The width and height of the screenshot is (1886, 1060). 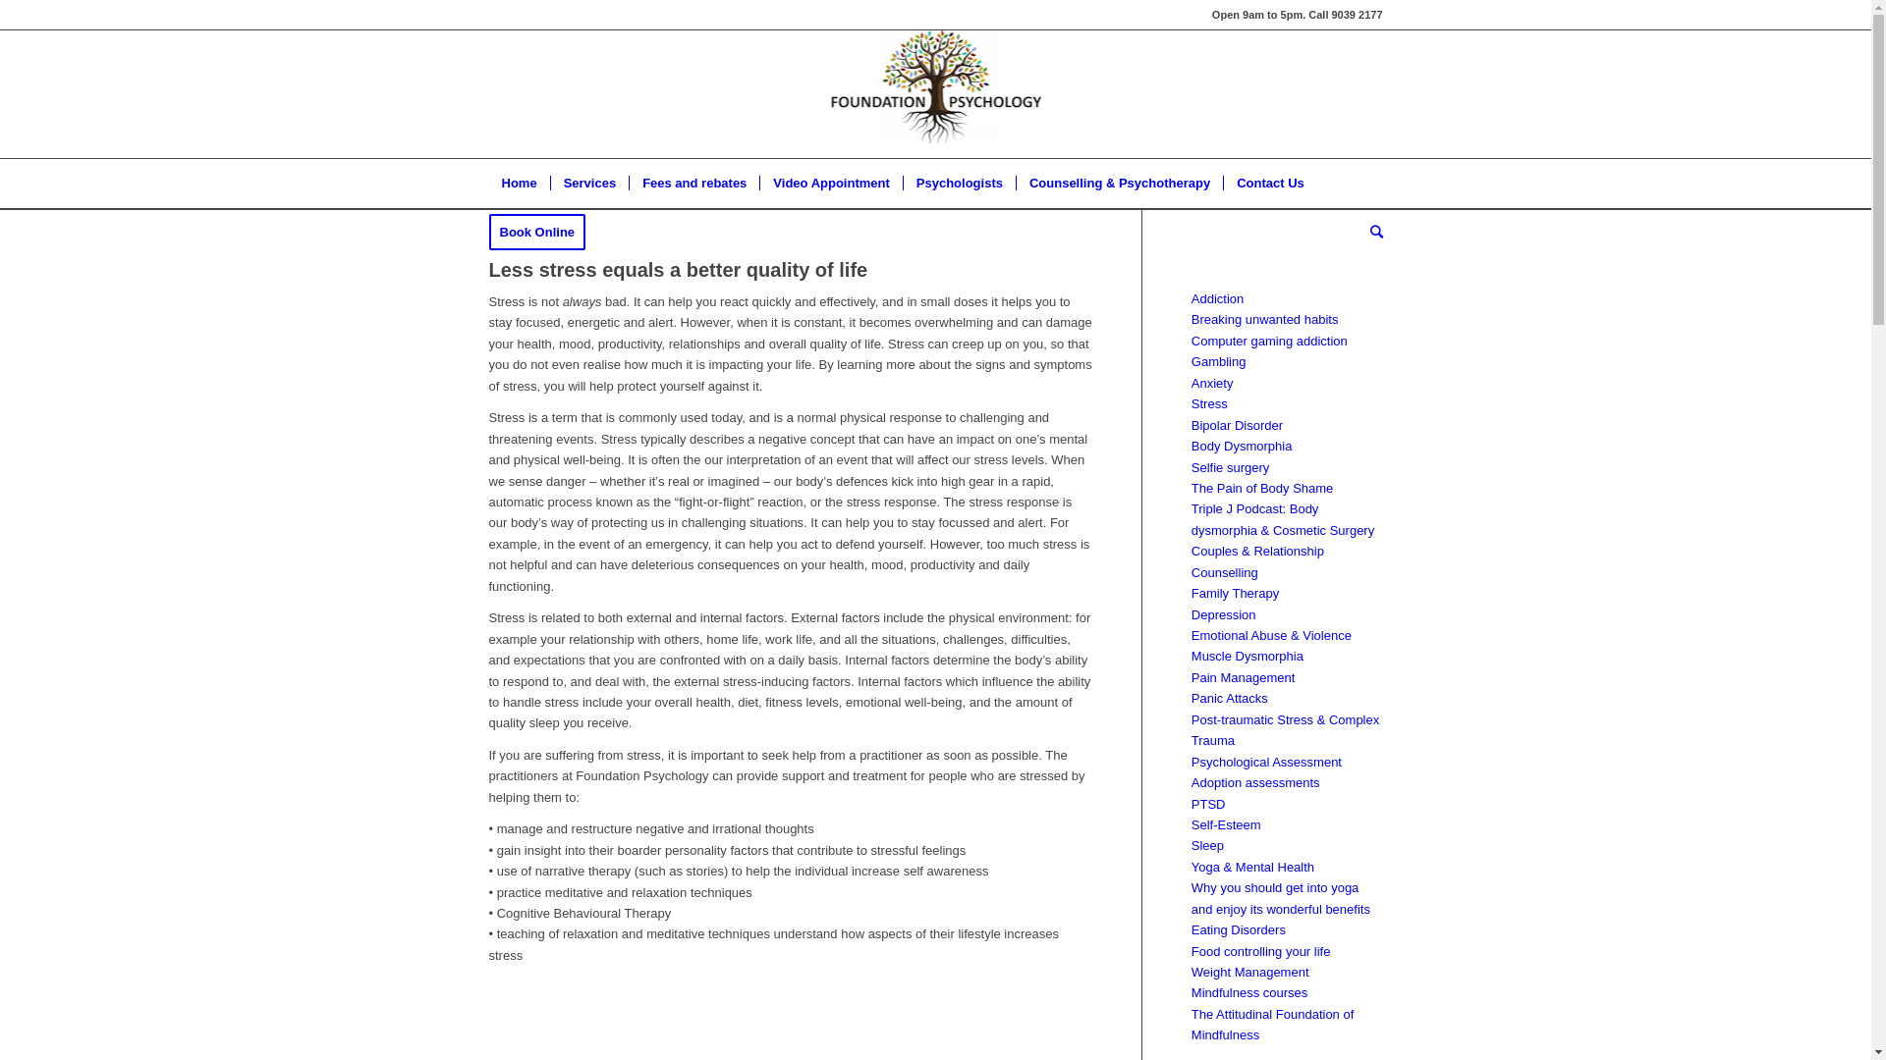 I want to click on Anxiety, so click(x=1212, y=383).